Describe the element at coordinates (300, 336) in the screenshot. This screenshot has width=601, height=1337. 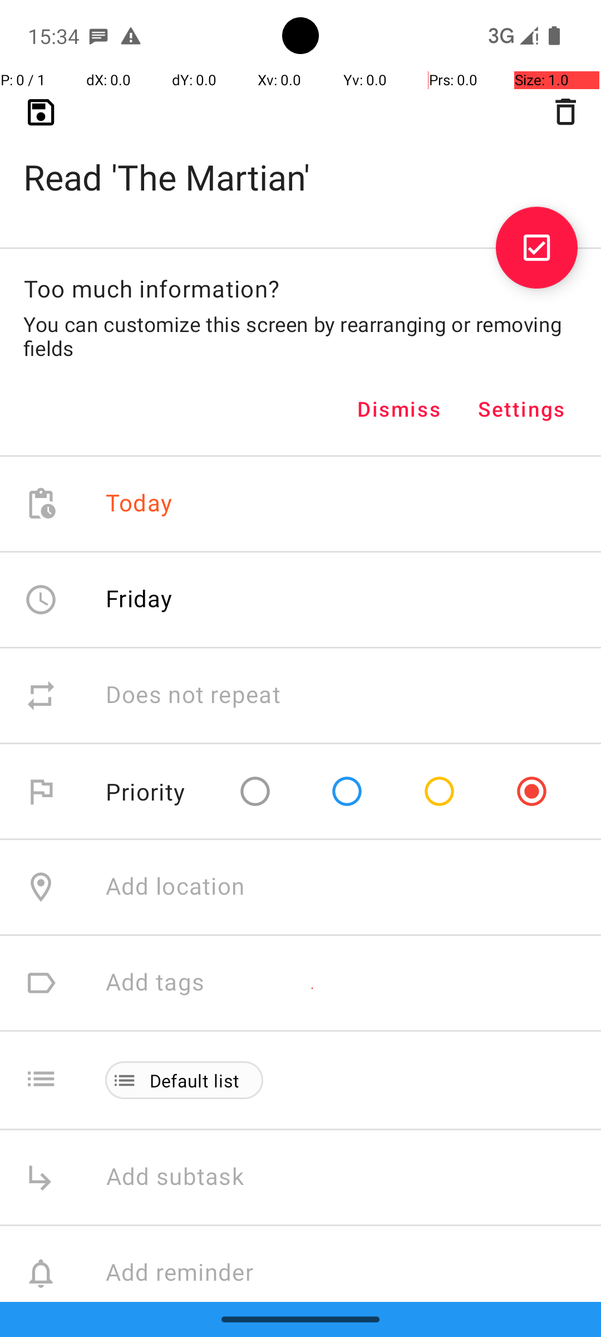
I see `You can customize this screen by rearranging or removing fields` at that location.